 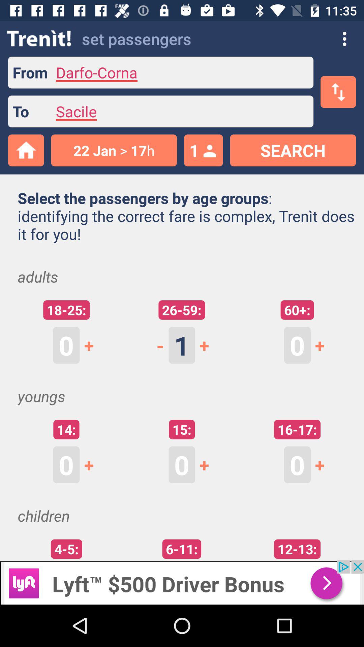 I want to click on go to from field, so click(x=180, y=72).